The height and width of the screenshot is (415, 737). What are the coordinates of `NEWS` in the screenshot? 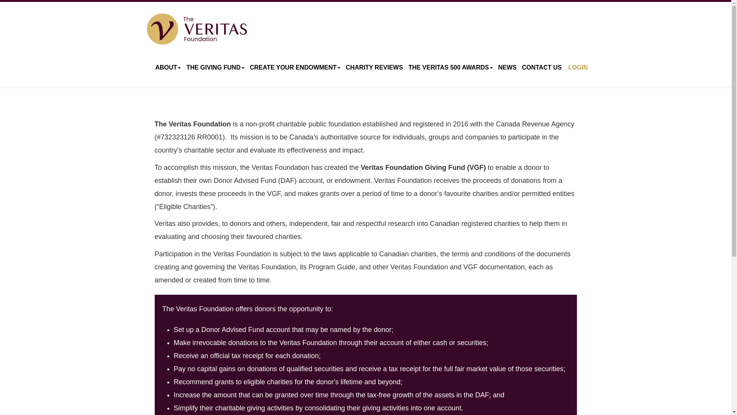 It's located at (507, 67).